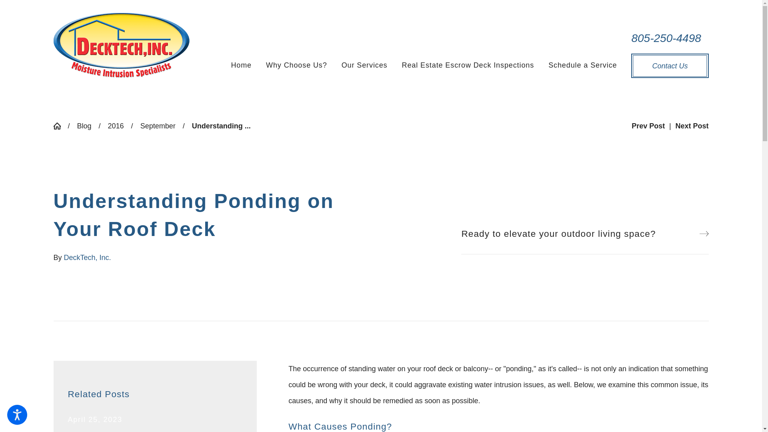 The width and height of the screenshot is (768, 432). I want to click on Our Services, so click(365, 65).